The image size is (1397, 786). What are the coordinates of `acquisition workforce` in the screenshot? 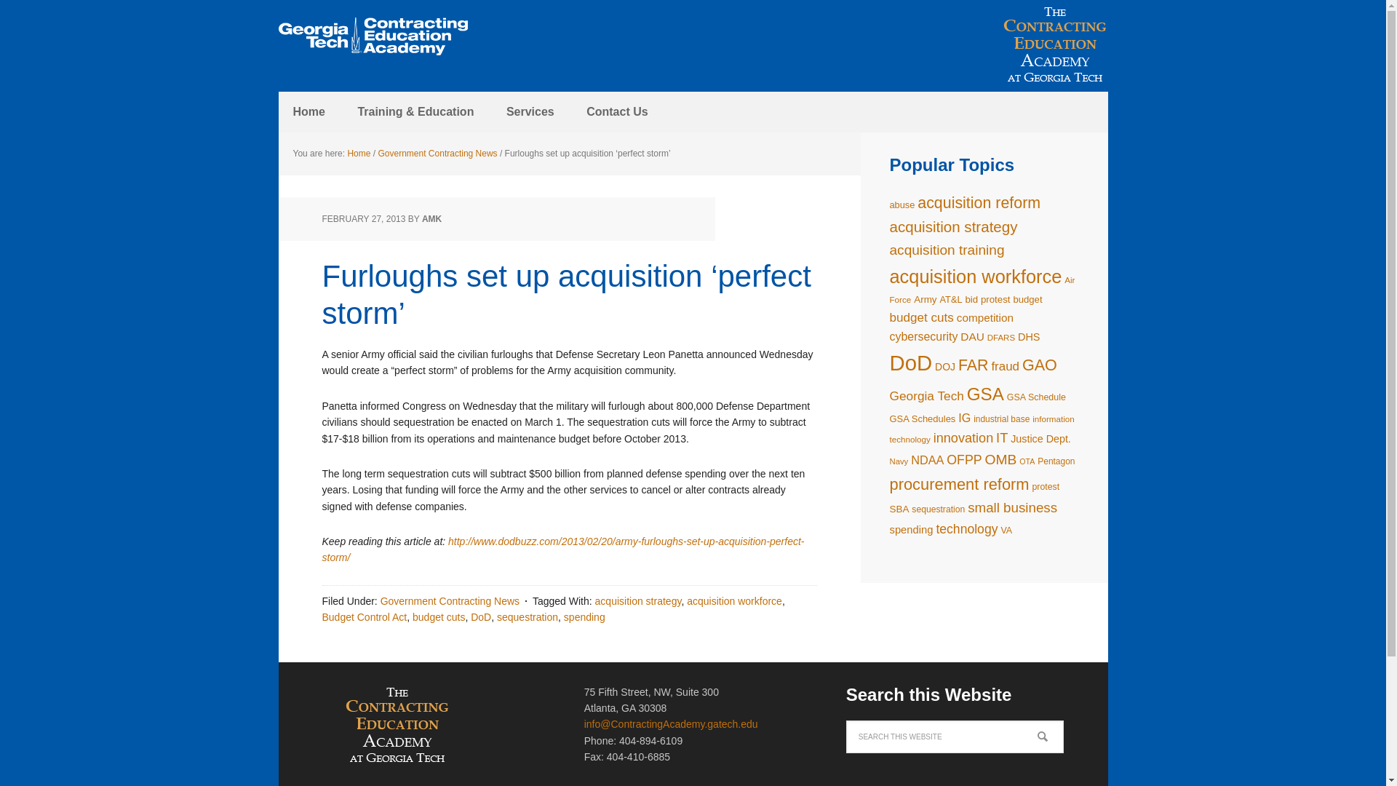 It's located at (735, 600).